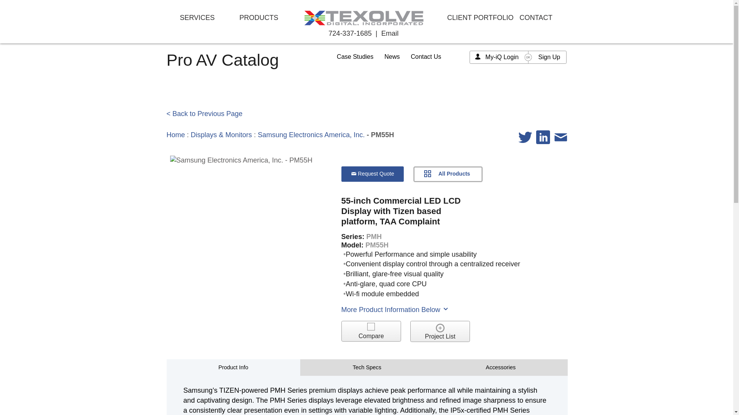  Describe the element at coordinates (355, 56) in the screenshot. I see `Case Studies` at that location.